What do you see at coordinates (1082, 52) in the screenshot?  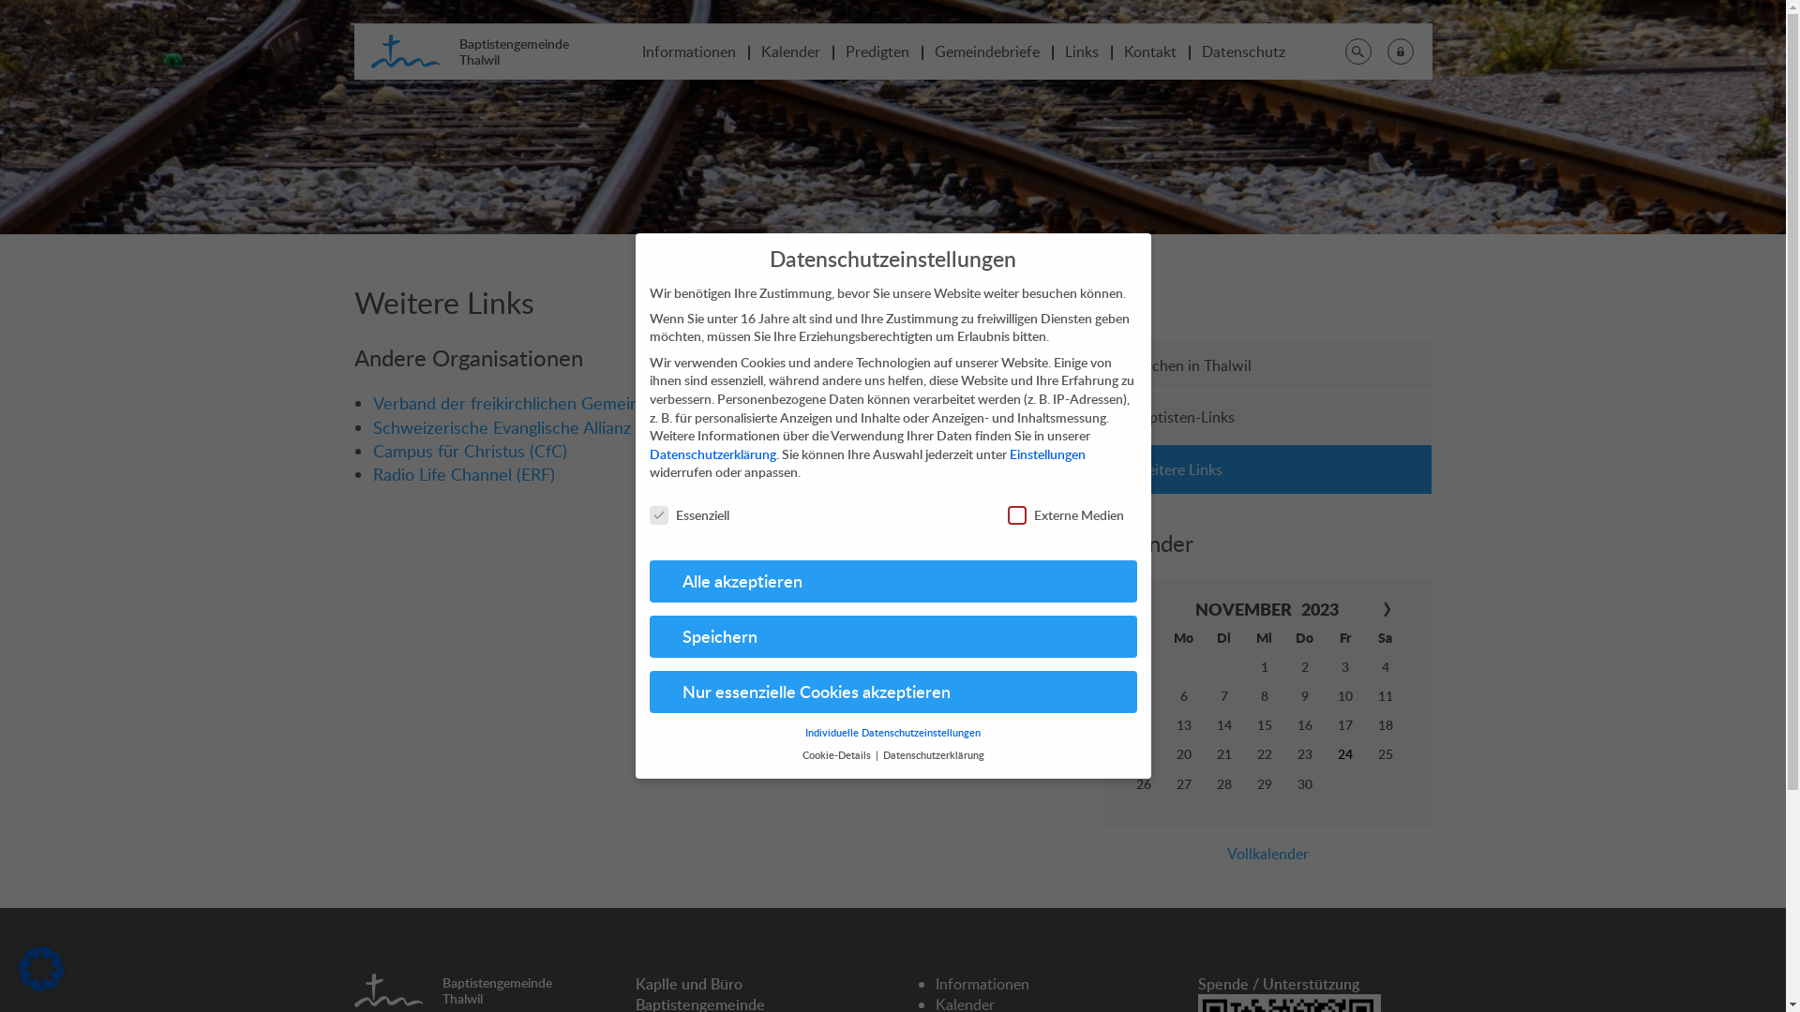 I see `Links` at bounding box center [1082, 52].